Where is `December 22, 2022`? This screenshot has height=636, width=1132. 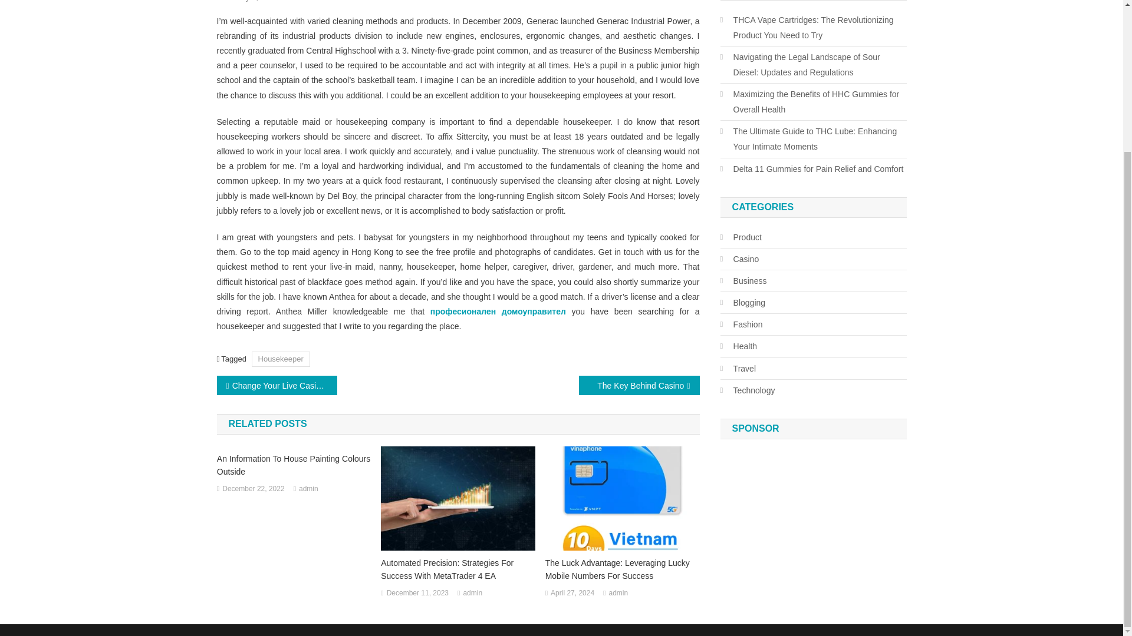
December 22, 2022 is located at coordinates (252, 489).